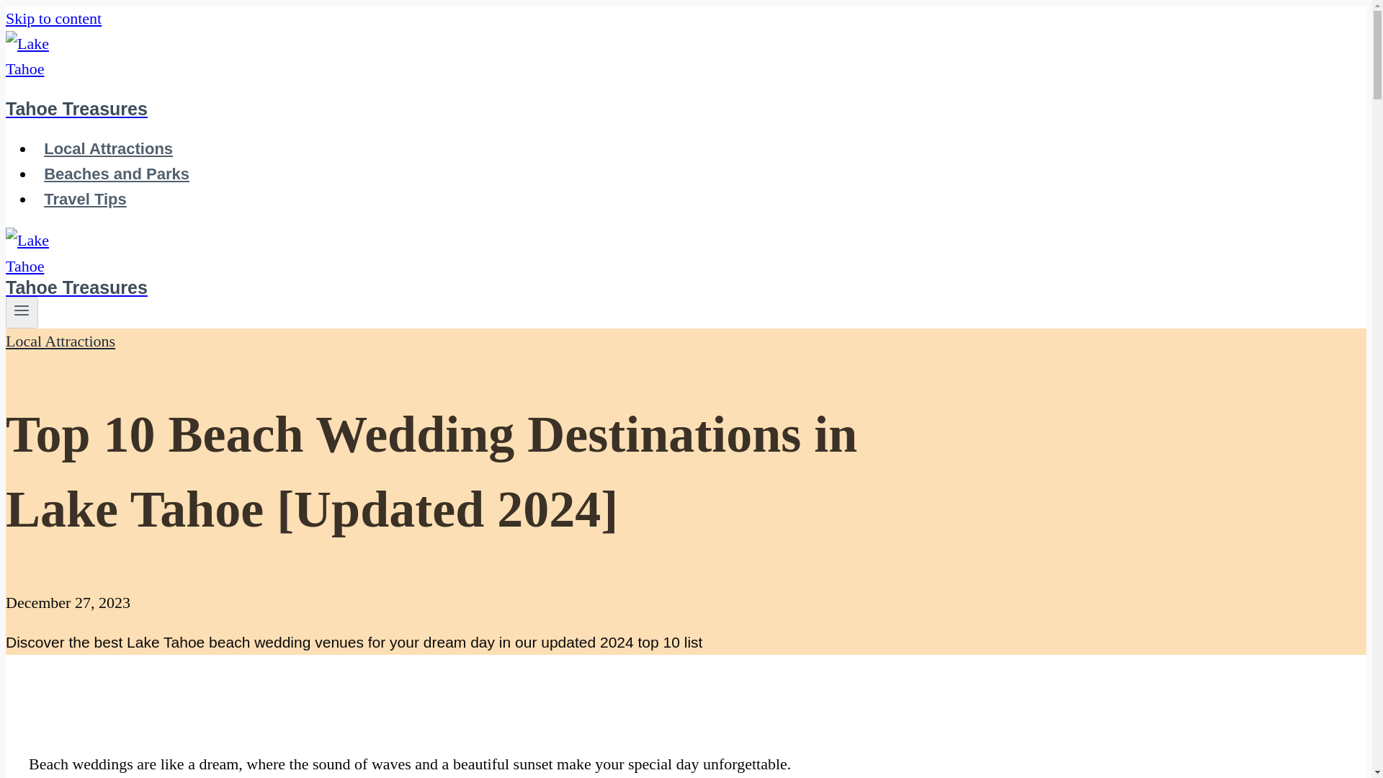 This screenshot has width=1383, height=778. Describe the element at coordinates (470, 277) in the screenshot. I see `Tahoe Treasures` at that location.